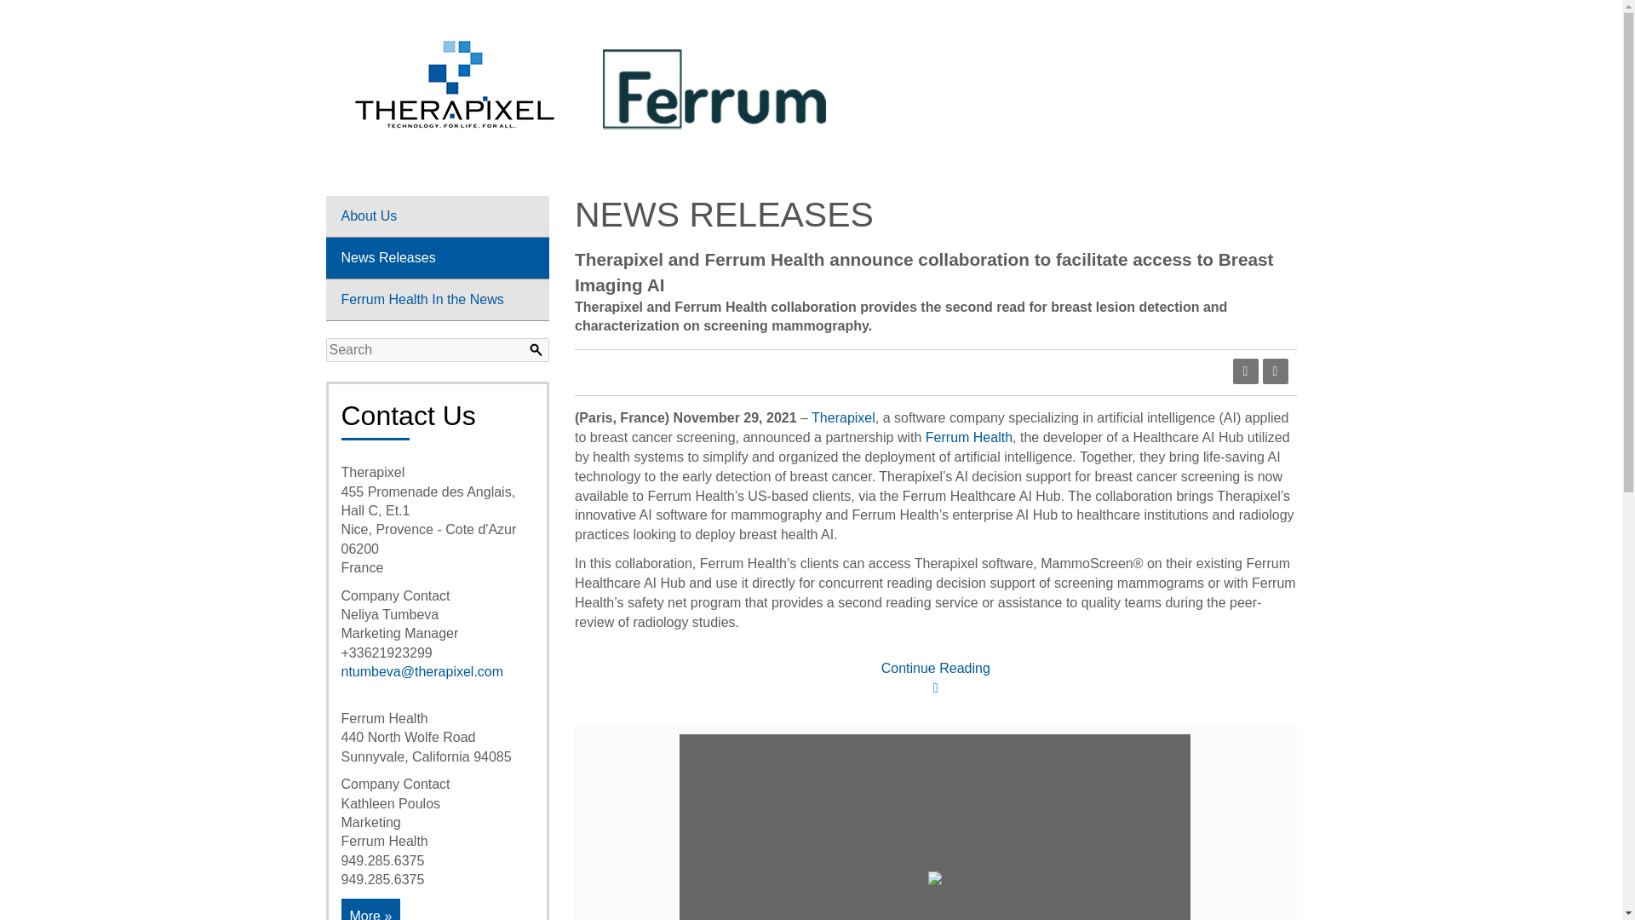 The height and width of the screenshot is (920, 1635). Describe the element at coordinates (843, 417) in the screenshot. I see `Therapixel` at that location.